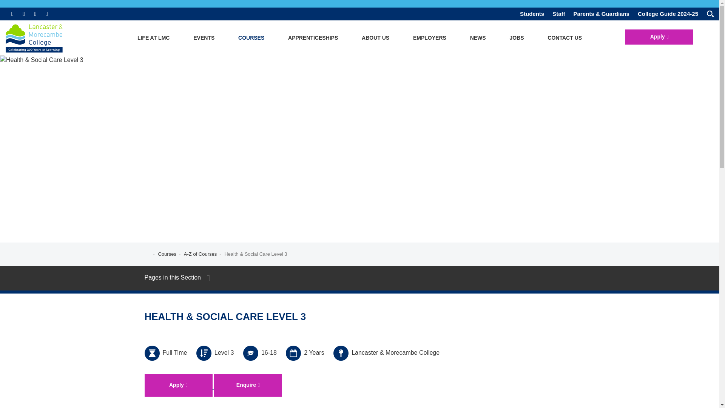 This screenshot has width=725, height=408. Describe the element at coordinates (204, 38) in the screenshot. I see `EVENTS` at that location.